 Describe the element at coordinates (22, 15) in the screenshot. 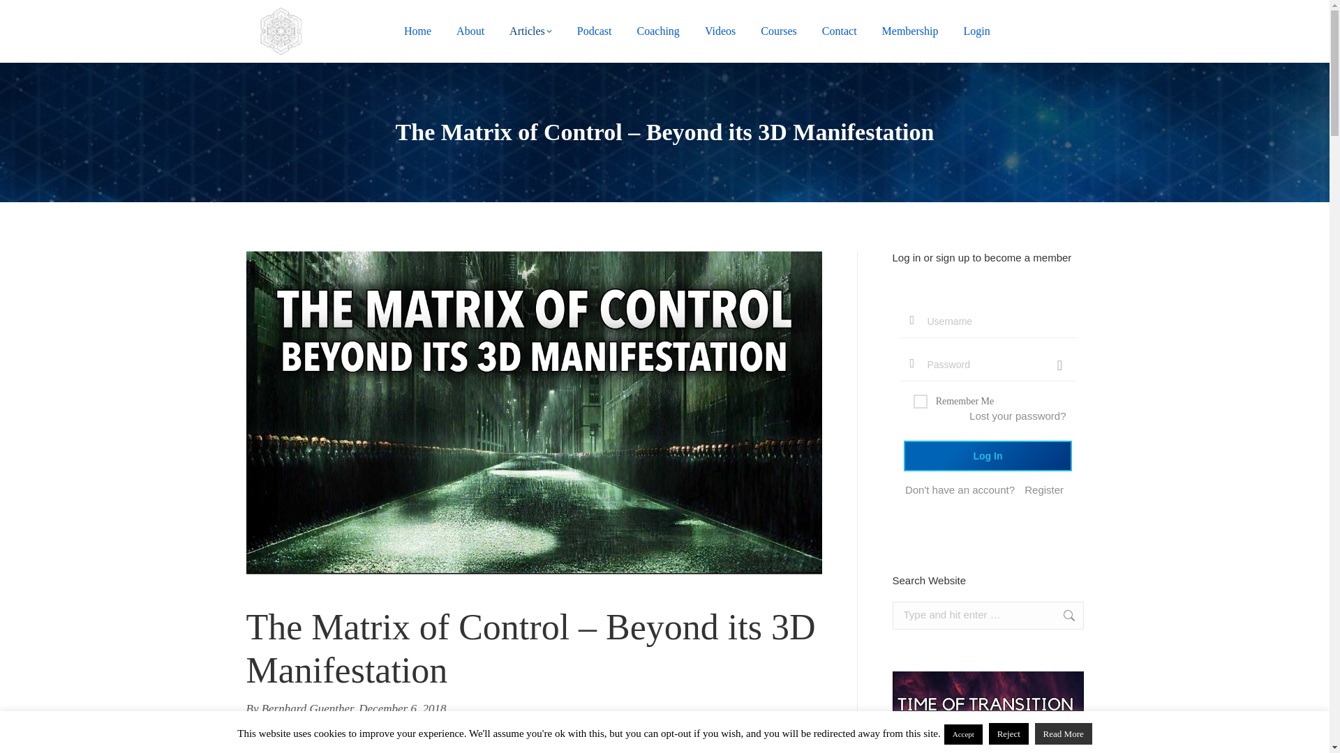

I see `Go!` at that location.